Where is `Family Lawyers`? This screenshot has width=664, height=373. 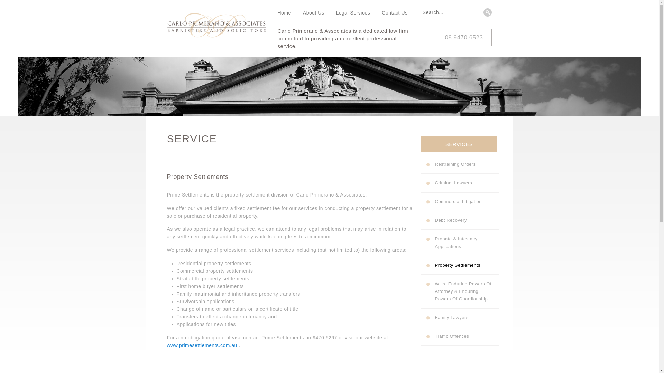
Family Lawyers is located at coordinates (452, 318).